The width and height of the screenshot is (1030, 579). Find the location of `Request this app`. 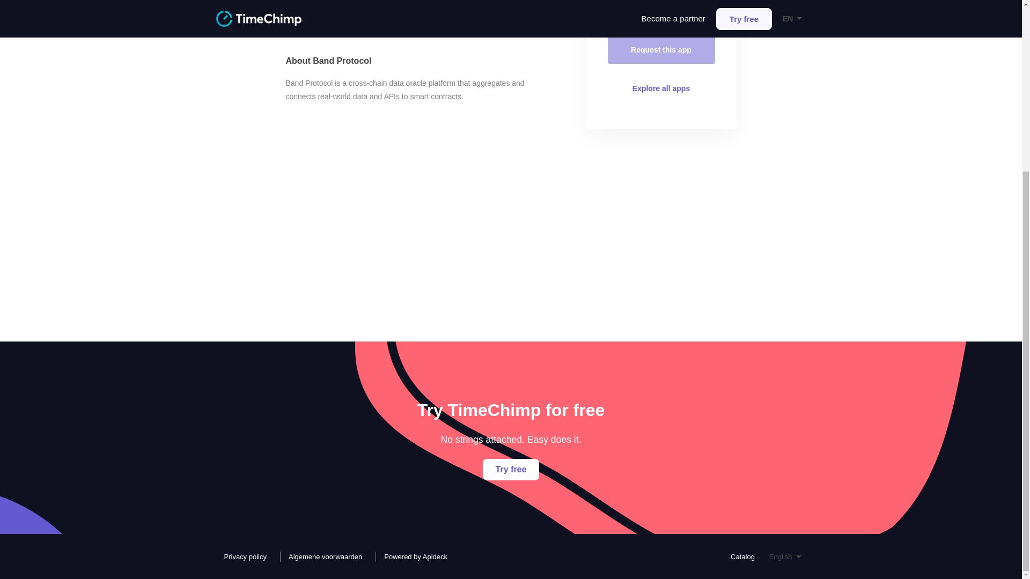

Request this app is located at coordinates (661, 49).